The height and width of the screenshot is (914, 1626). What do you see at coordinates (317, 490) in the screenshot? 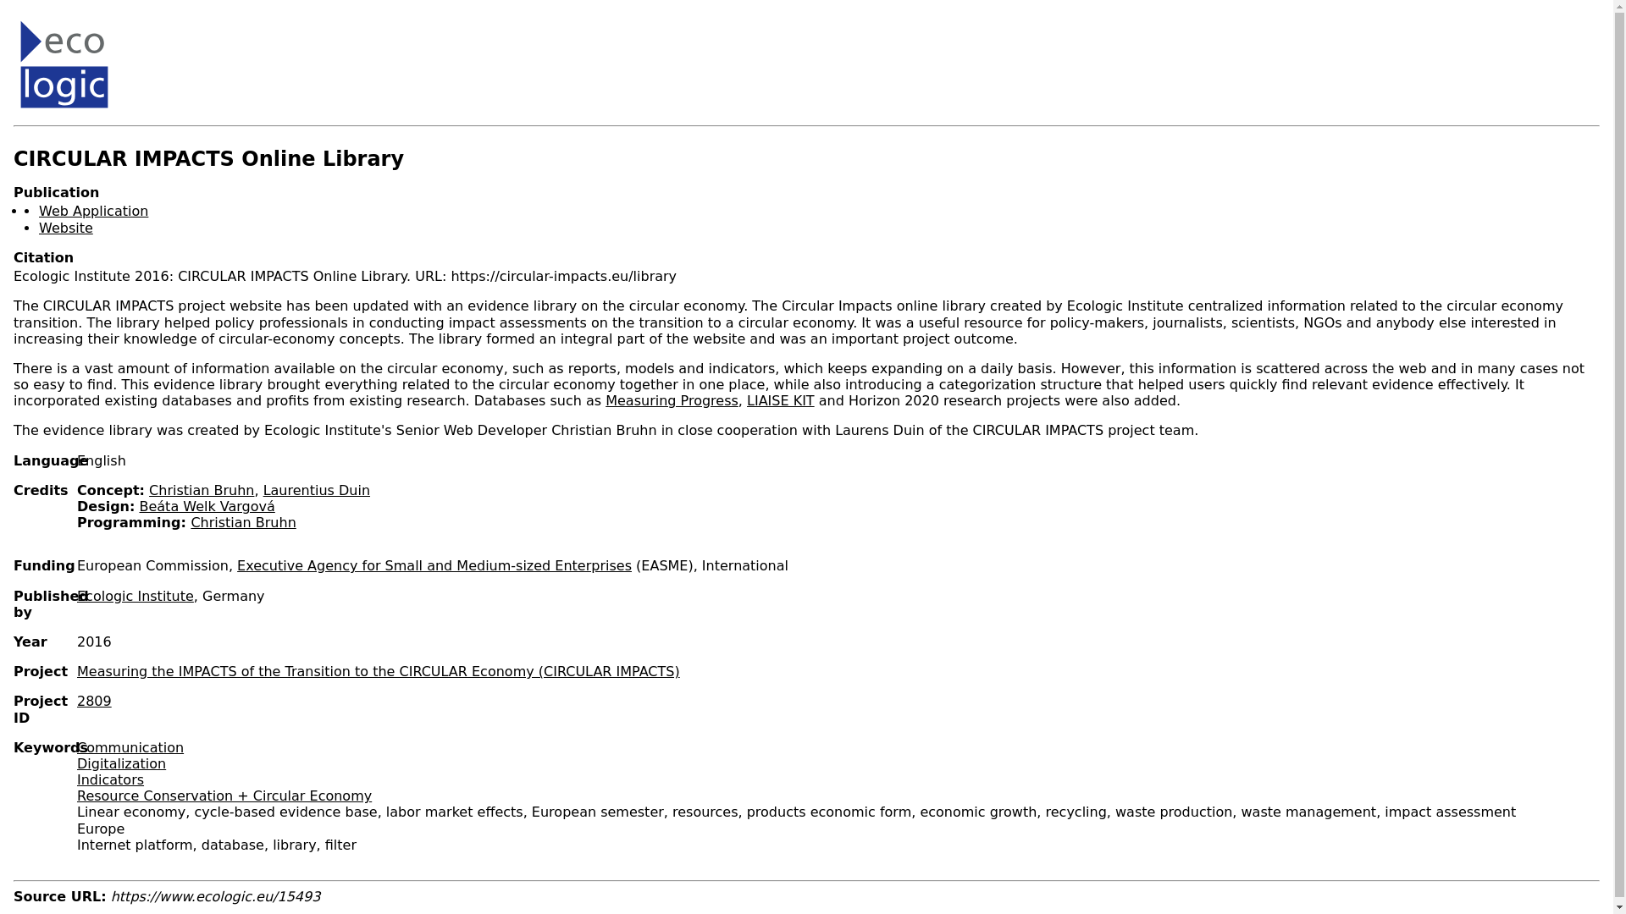
I see `Laurentius Duin` at bounding box center [317, 490].